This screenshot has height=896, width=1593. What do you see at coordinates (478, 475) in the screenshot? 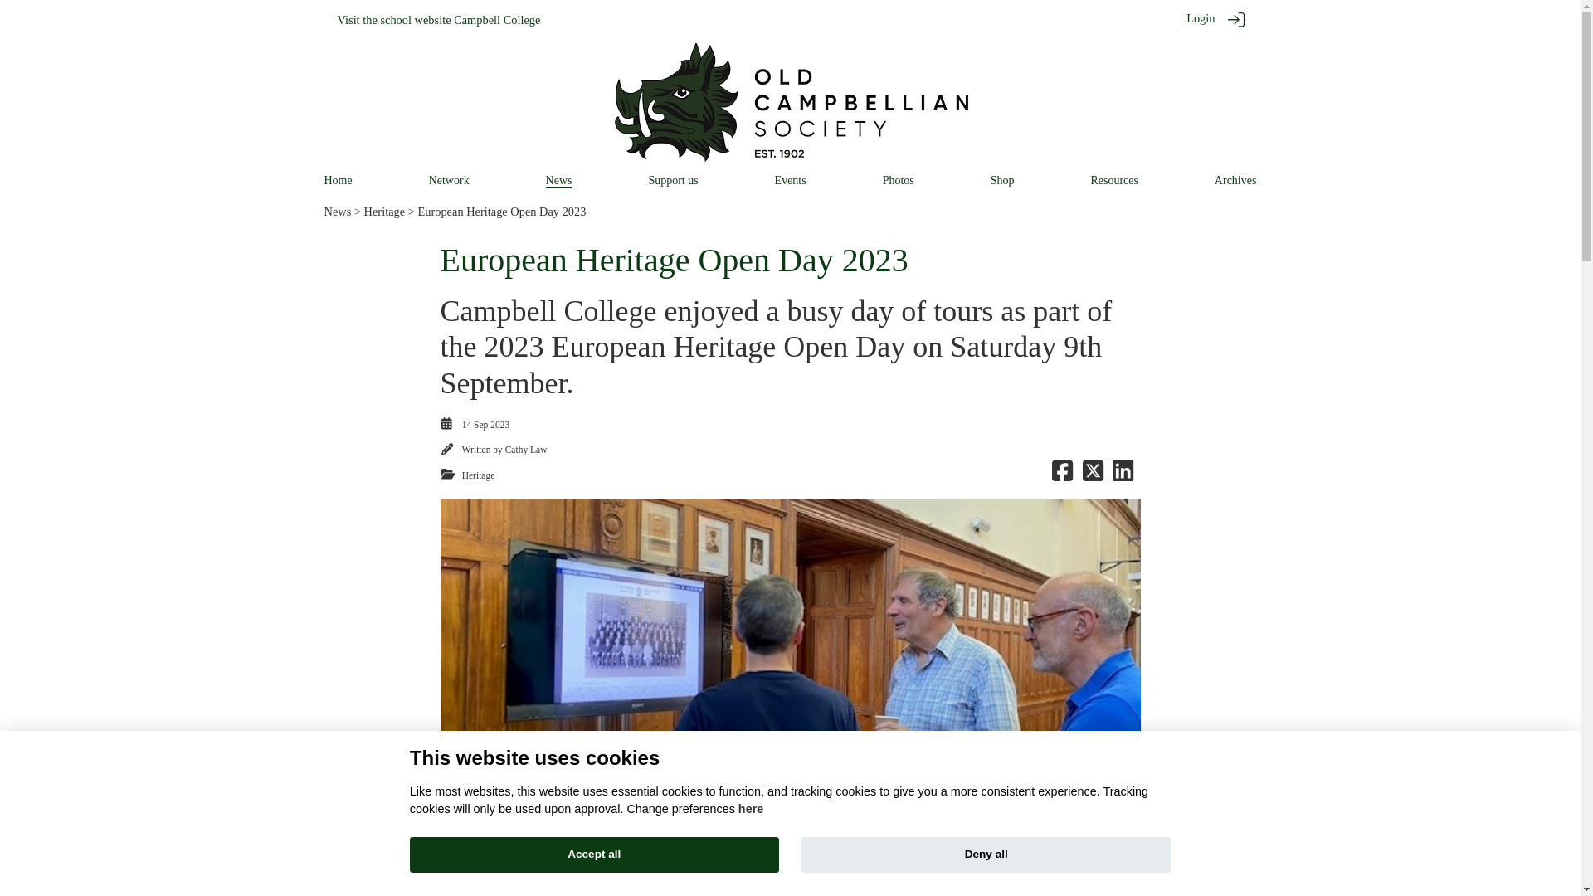
I see `Heritage` at bounding box center [478, 475].